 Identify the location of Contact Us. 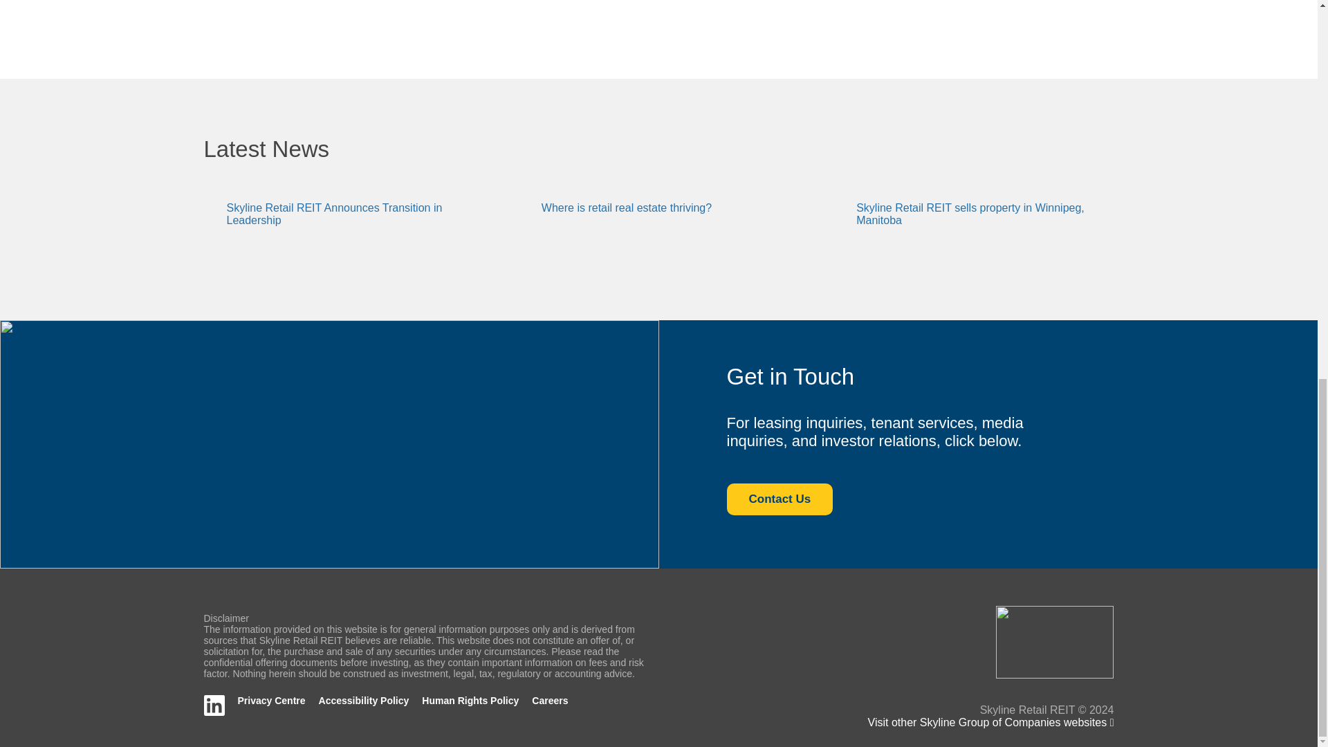
(779, 499).